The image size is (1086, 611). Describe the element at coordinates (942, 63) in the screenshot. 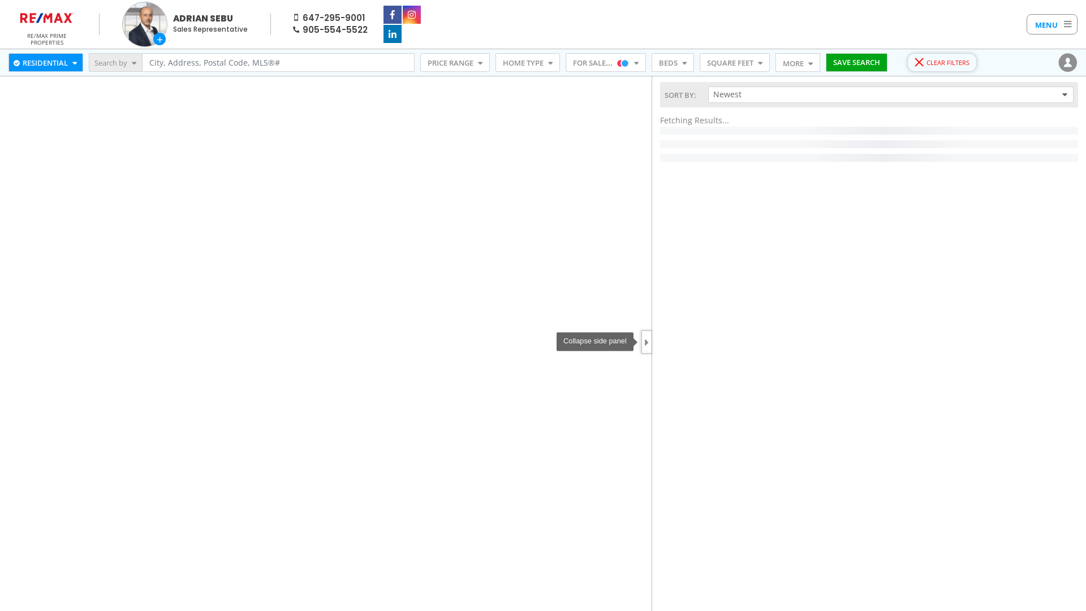

I see `CLEAR FILTERS` at that location.